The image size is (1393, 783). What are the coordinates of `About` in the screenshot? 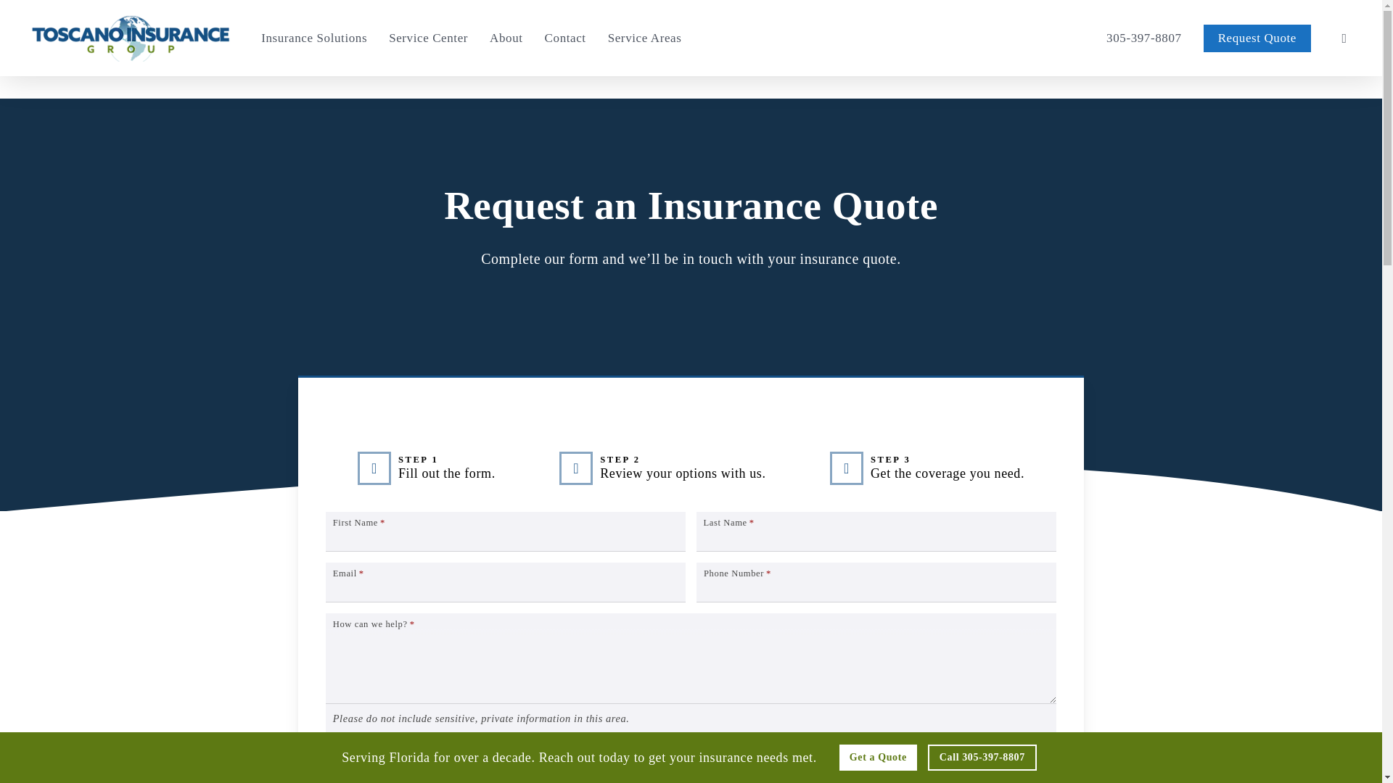 It's located at (506, 38).